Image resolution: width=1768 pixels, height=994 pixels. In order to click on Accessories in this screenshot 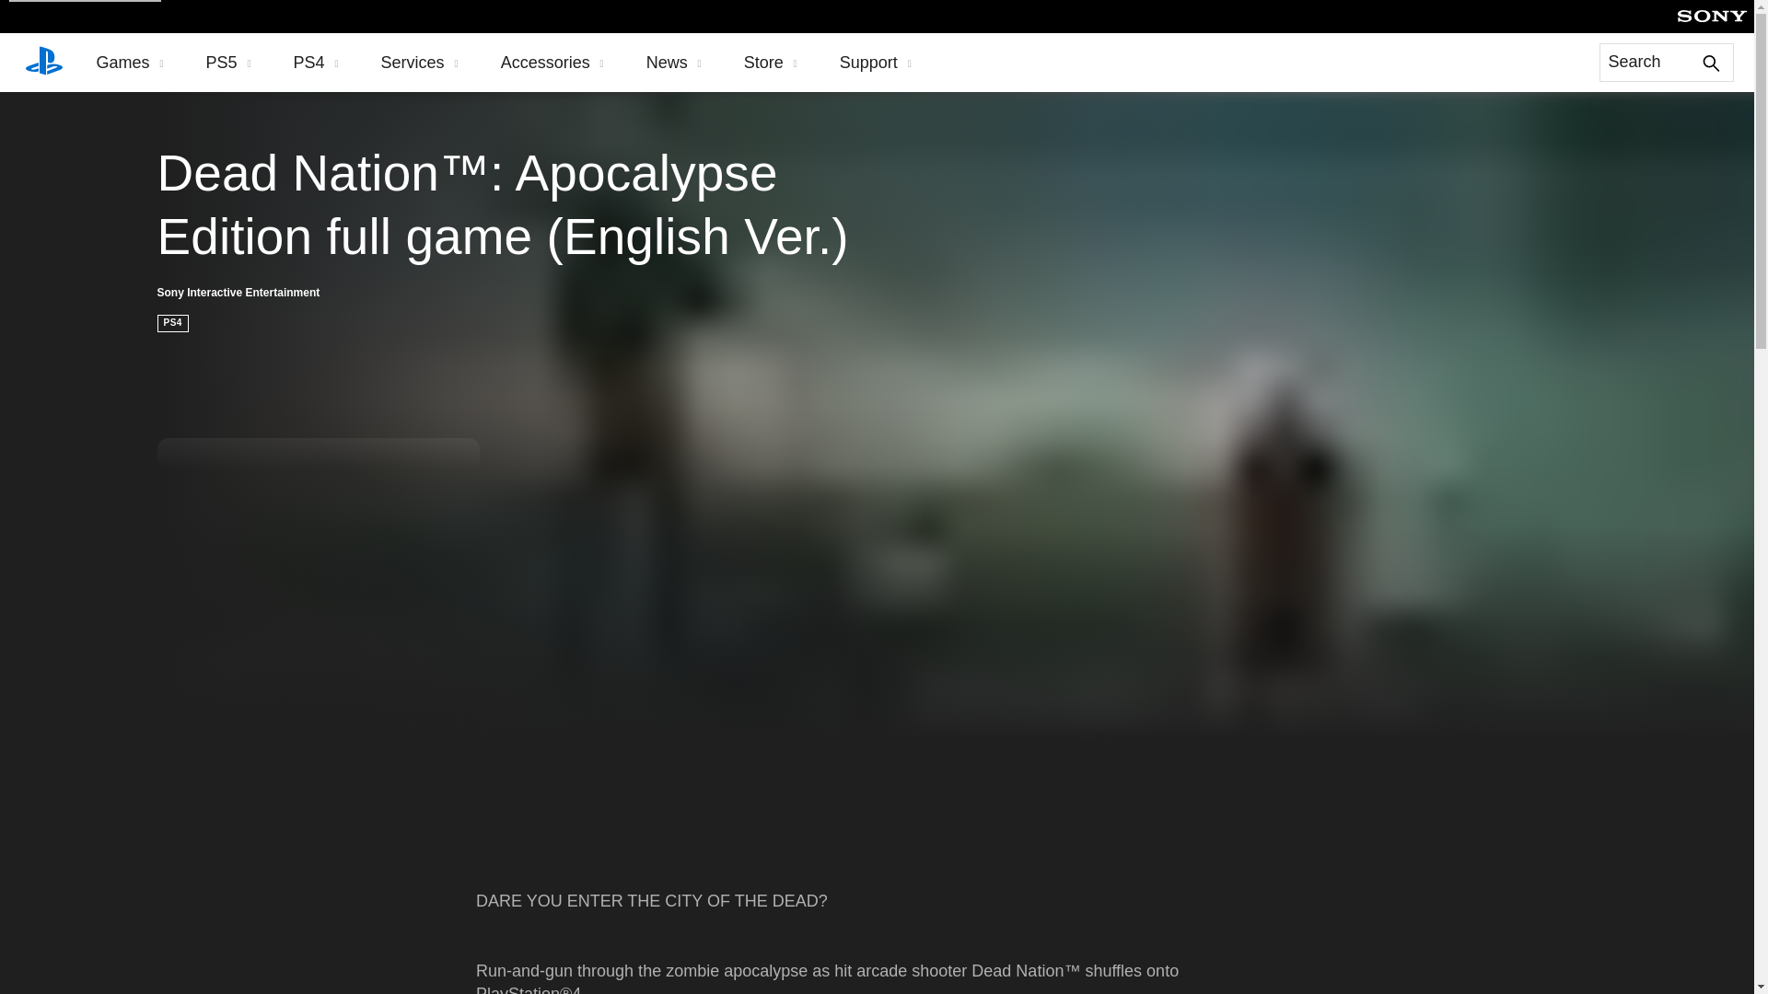, I will do `click(552, 63)`.